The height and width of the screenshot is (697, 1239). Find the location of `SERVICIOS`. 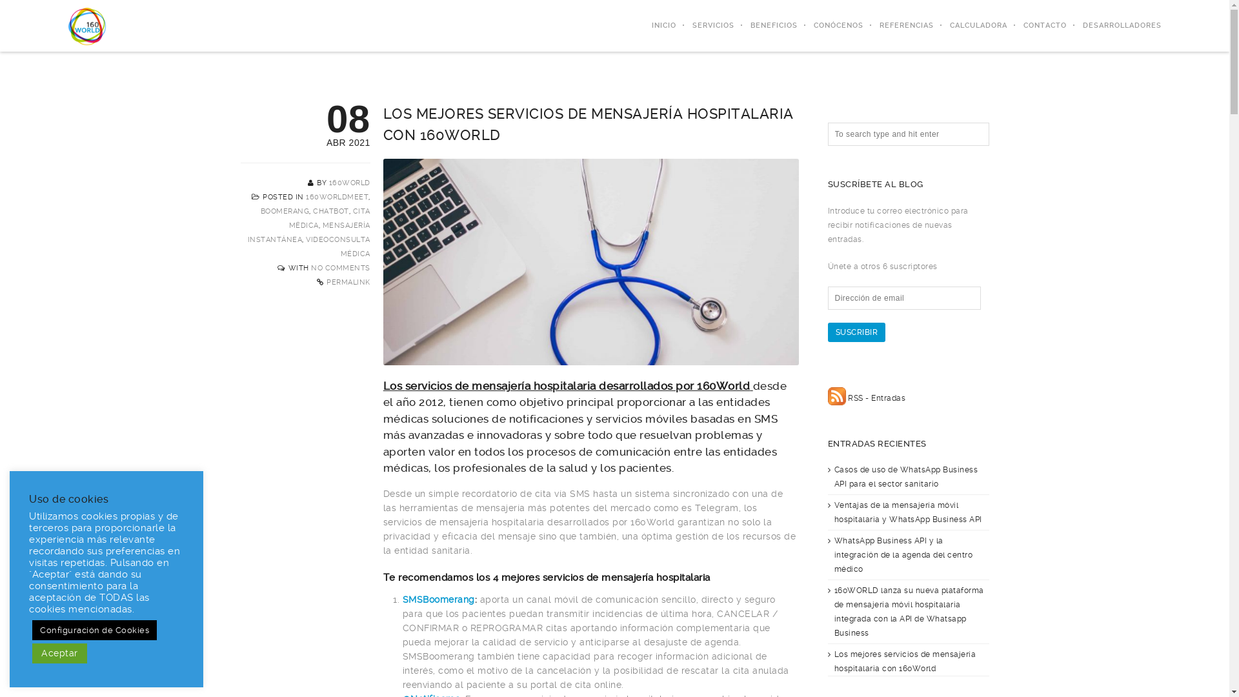

SERVICIOS is located at coordinates (705, 26).